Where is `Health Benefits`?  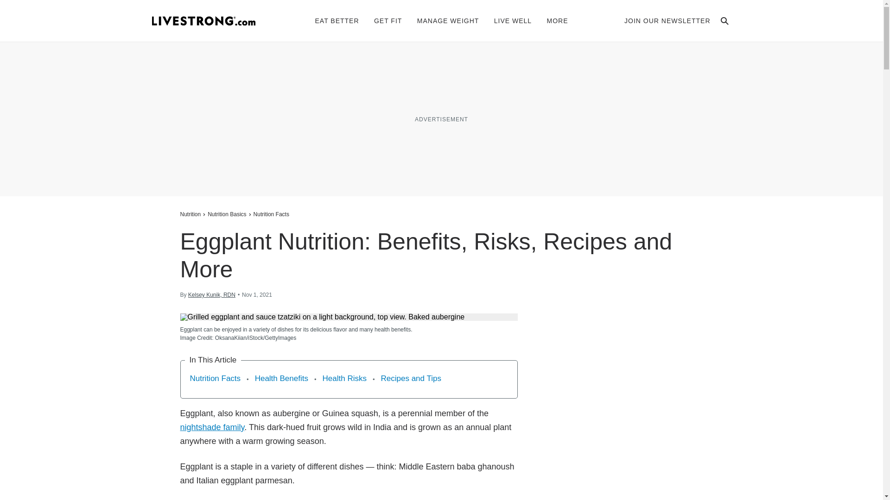 Health Benefits is located at coordinates (281, 378).